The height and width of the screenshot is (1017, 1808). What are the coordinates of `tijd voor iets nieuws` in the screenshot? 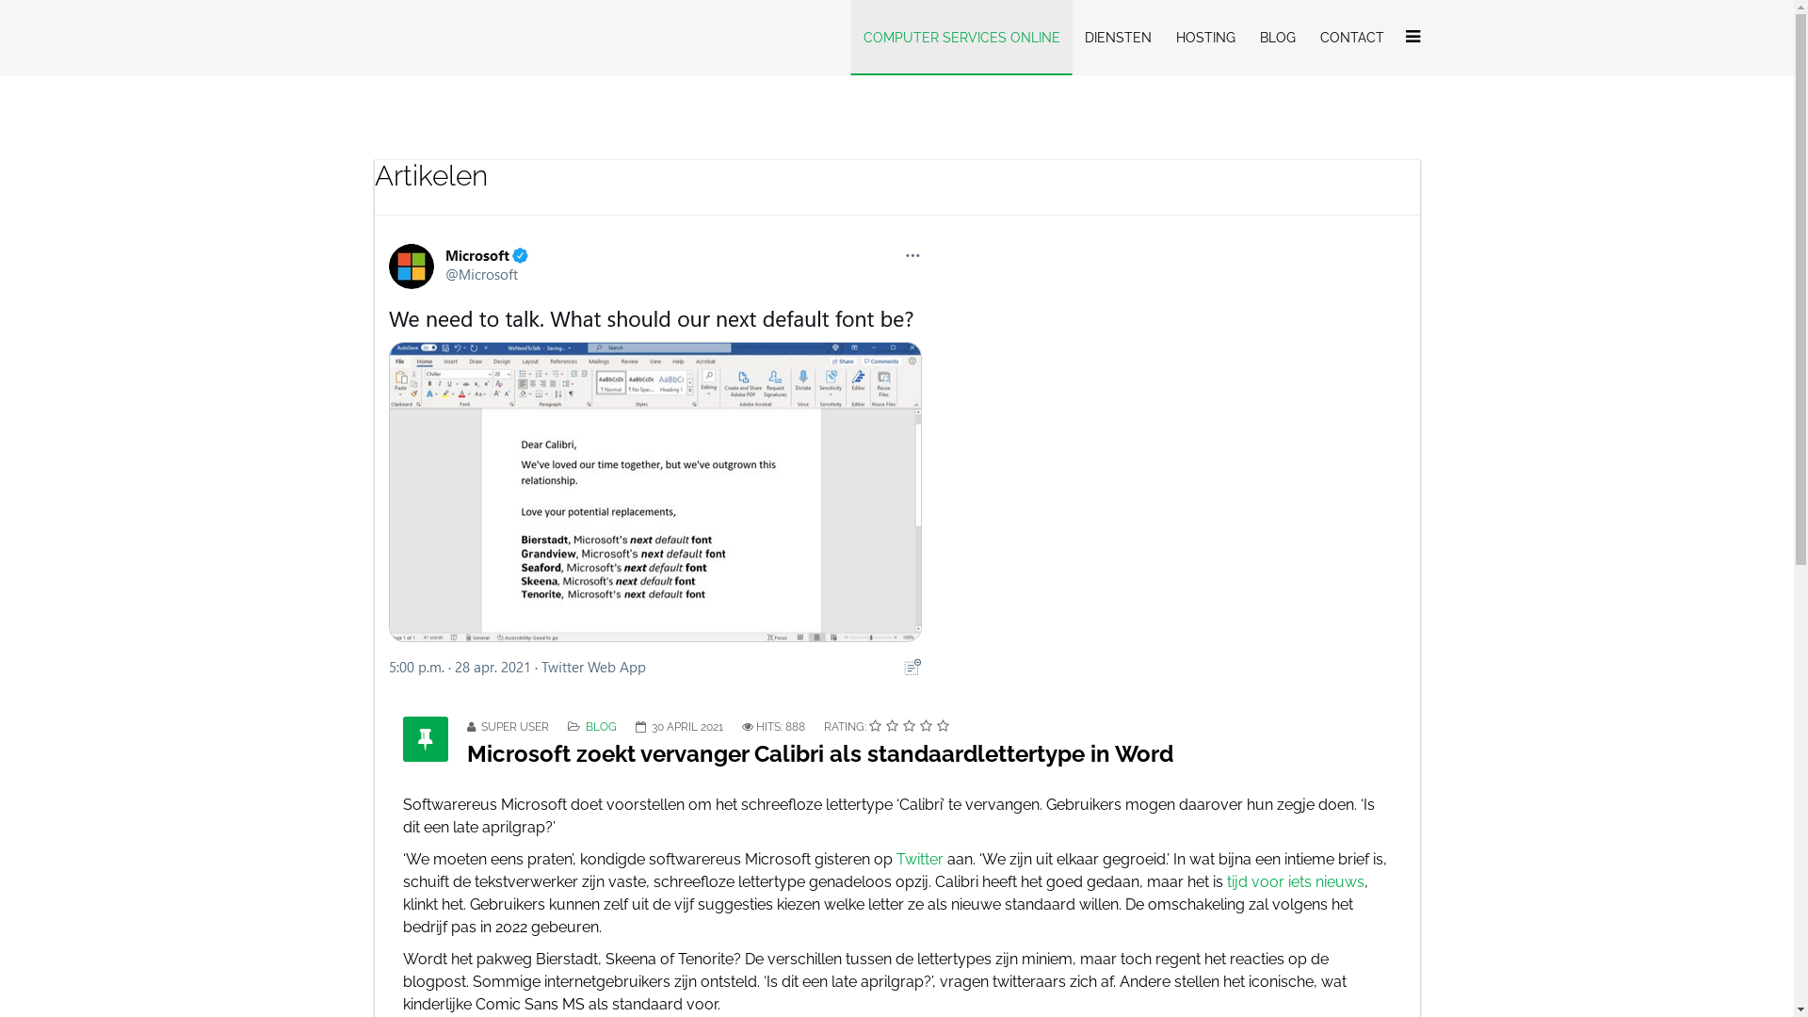 It's located at (1295, 881).